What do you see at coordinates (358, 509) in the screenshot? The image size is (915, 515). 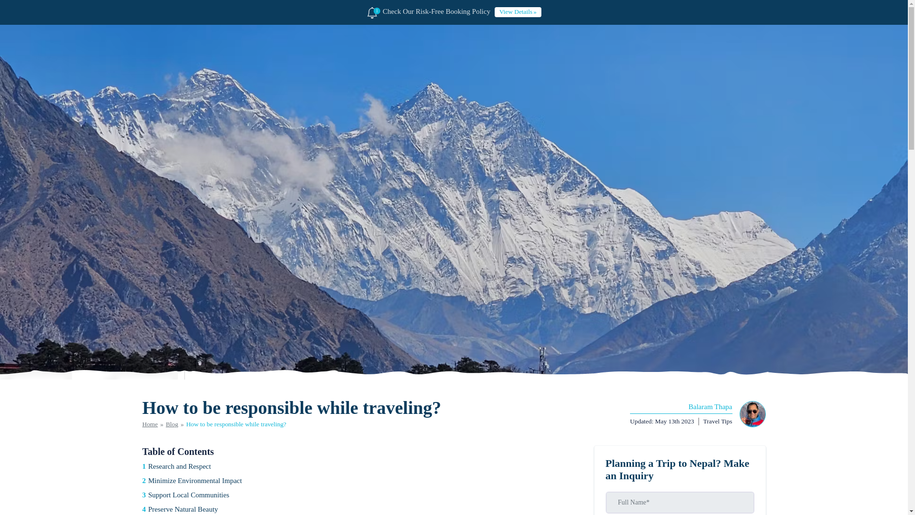 I see `Preserve Natural Beauty` at bounding box center [358, 509].